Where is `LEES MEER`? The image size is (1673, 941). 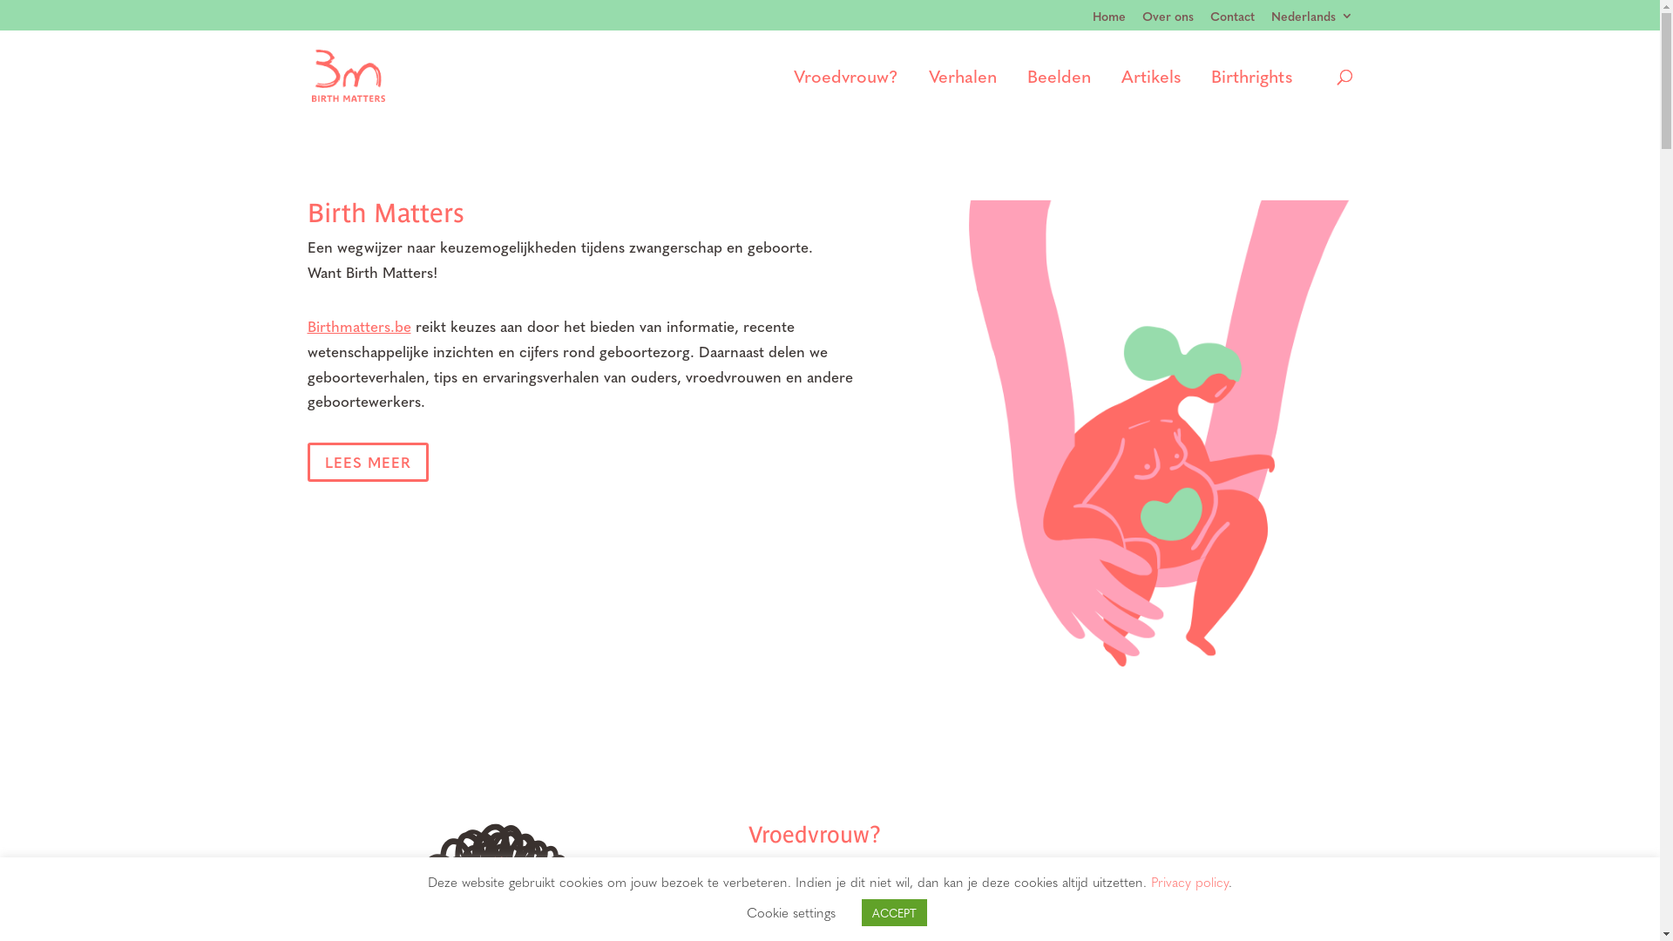
LEES MEER is located at coordinates (368, 462).